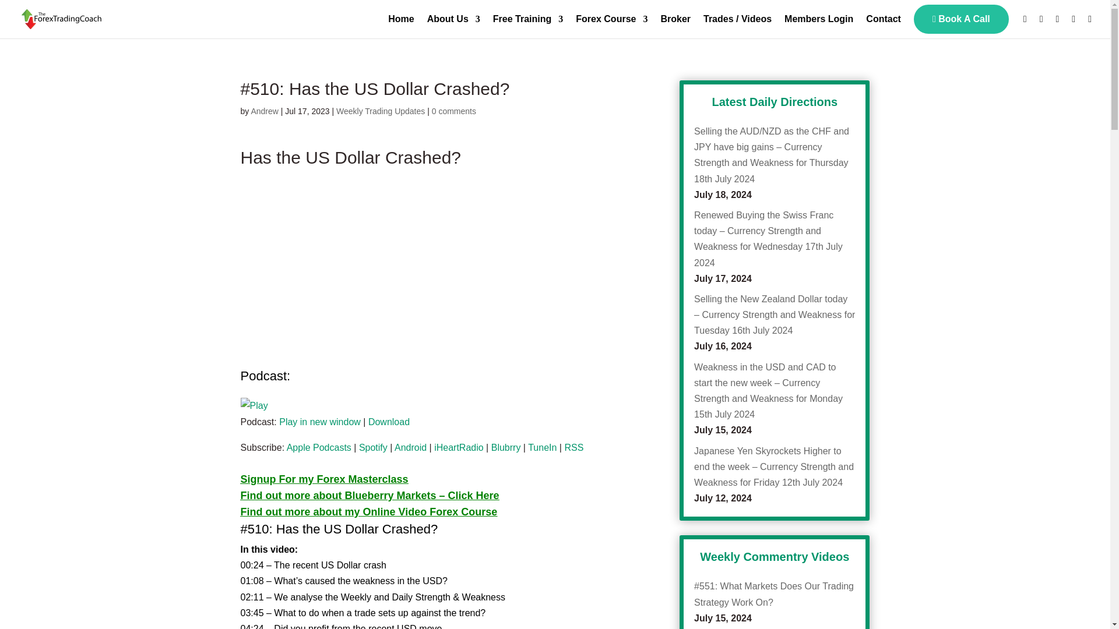 The image size is (1119, 629). Describe the element at coordinates (401, 26) in the screenshot. I see `Home` at that location.